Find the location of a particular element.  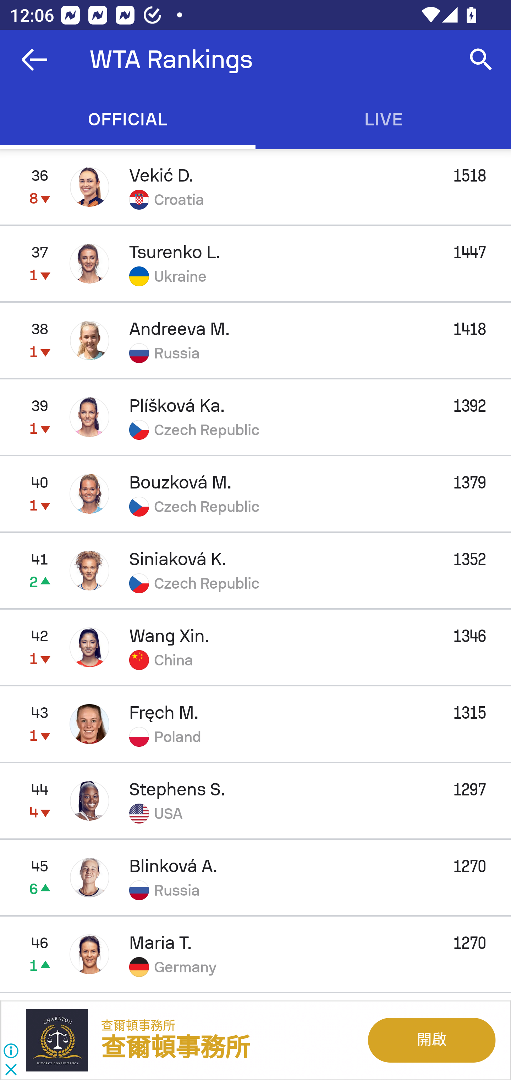

39 1 Plíšková Ka. 1392 Czech Republic is located at coordinates (255, 417).